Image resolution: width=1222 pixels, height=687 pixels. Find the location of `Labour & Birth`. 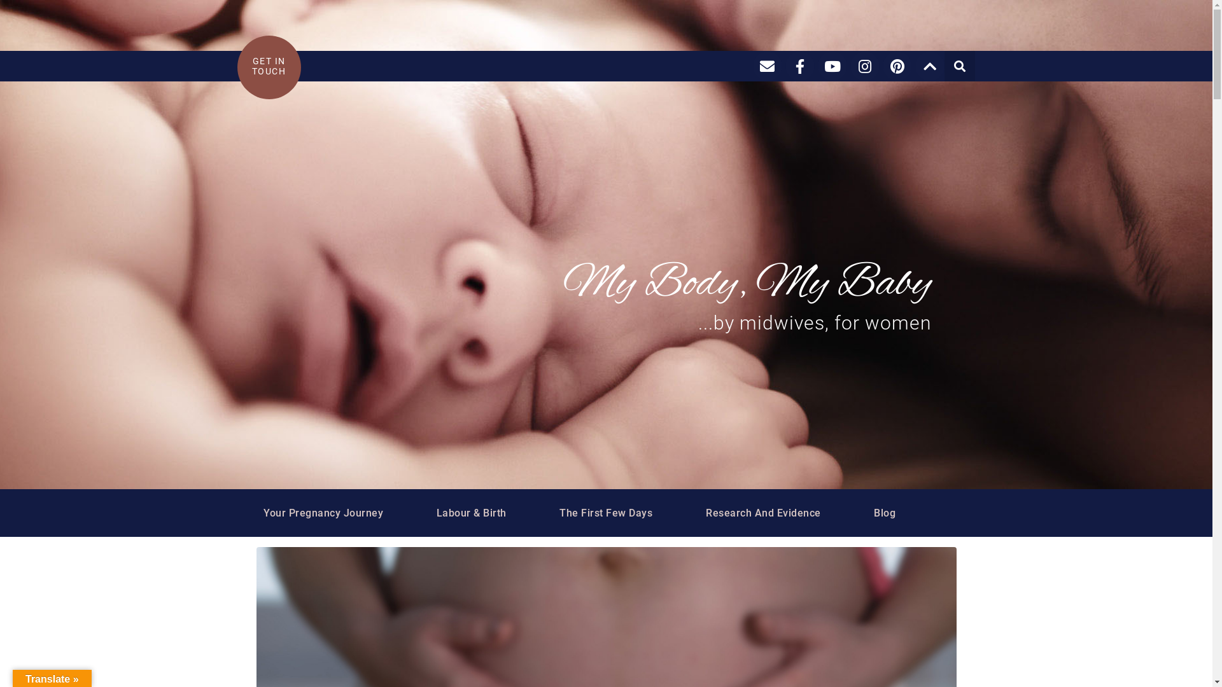

Labour & Birth is located at coordinates (472, 513).